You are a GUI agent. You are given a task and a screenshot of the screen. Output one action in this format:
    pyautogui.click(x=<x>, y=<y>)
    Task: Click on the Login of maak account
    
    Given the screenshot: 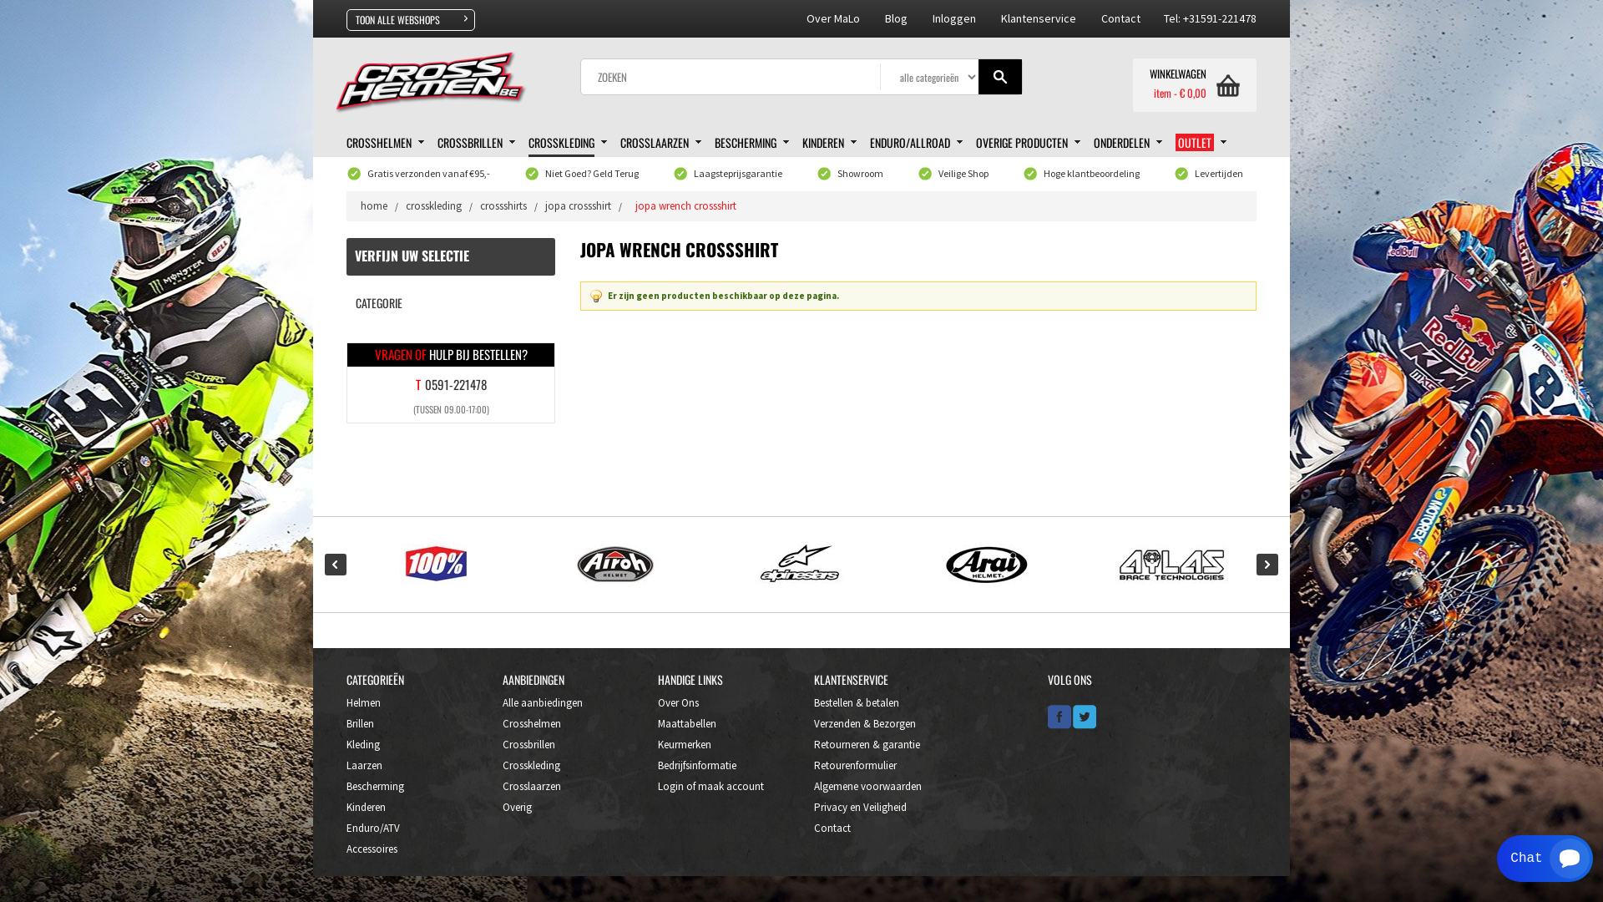 What is the action you would take?
    pyautogui.click(x=711, y=785)
    